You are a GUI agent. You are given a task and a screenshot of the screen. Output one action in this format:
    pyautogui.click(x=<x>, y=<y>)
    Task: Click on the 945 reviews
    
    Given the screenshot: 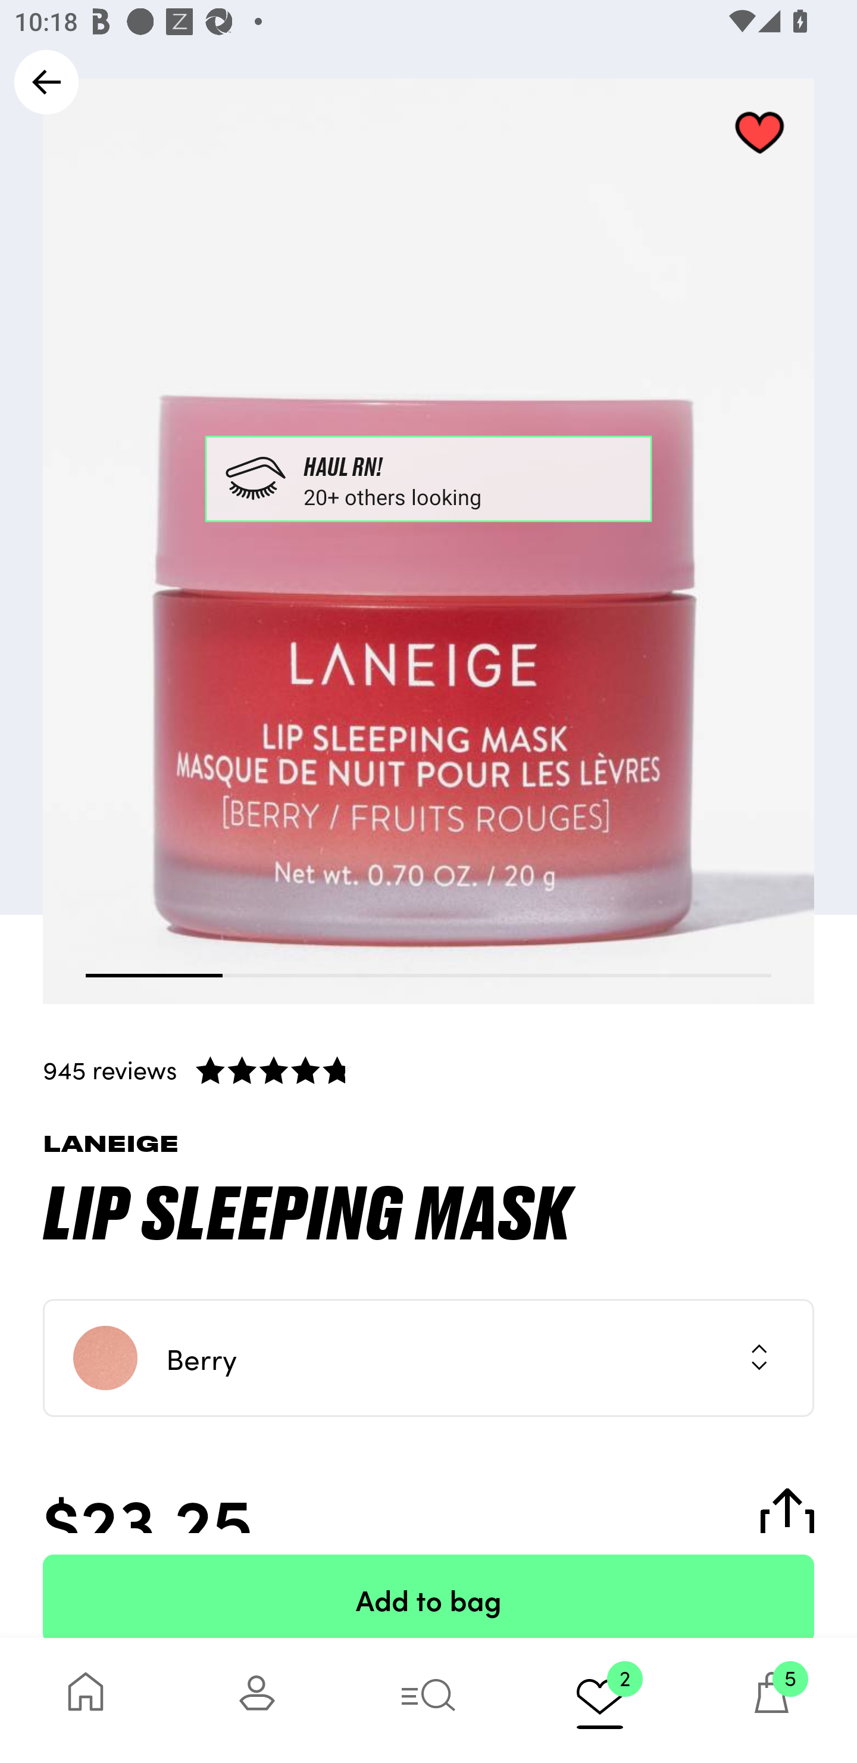 What is the action you would take?
    pyautogui.click(x=428, y=1069)
    